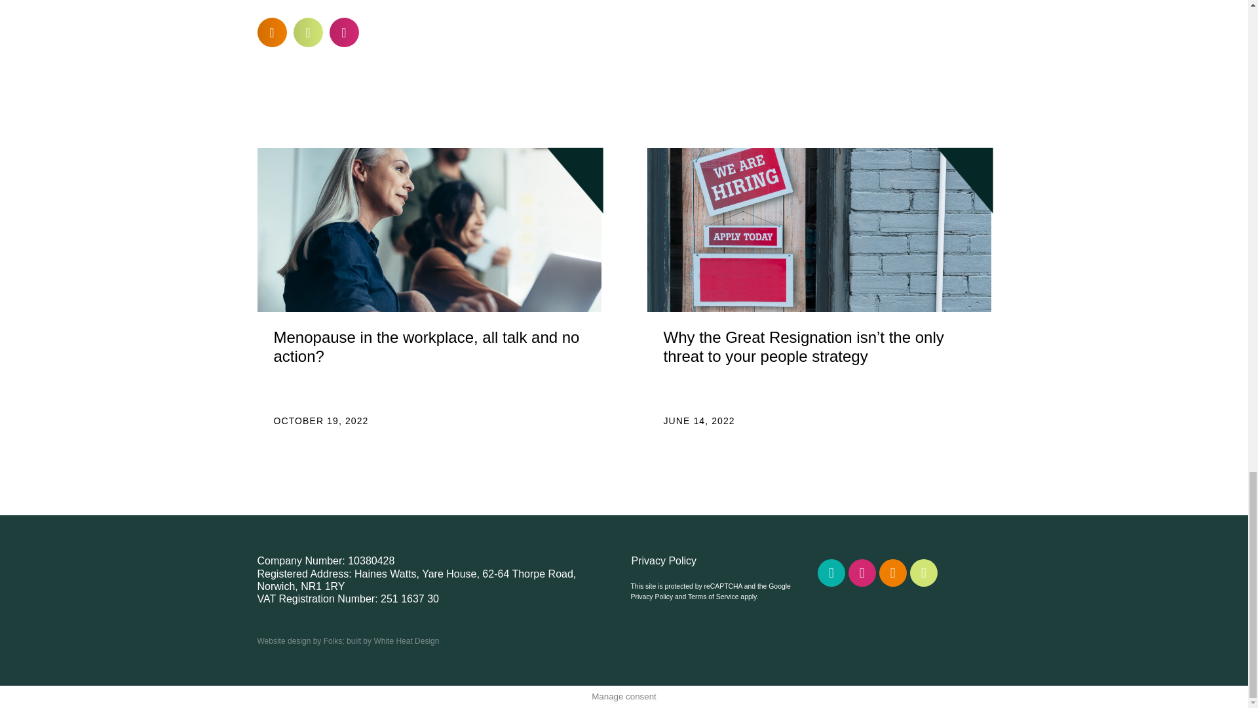 The width and height of the screenshot is (1258, 708). Describe the element at coordinates (321, 421) in the screenshot. I see `OCTOBER 19, 2022` at that location.